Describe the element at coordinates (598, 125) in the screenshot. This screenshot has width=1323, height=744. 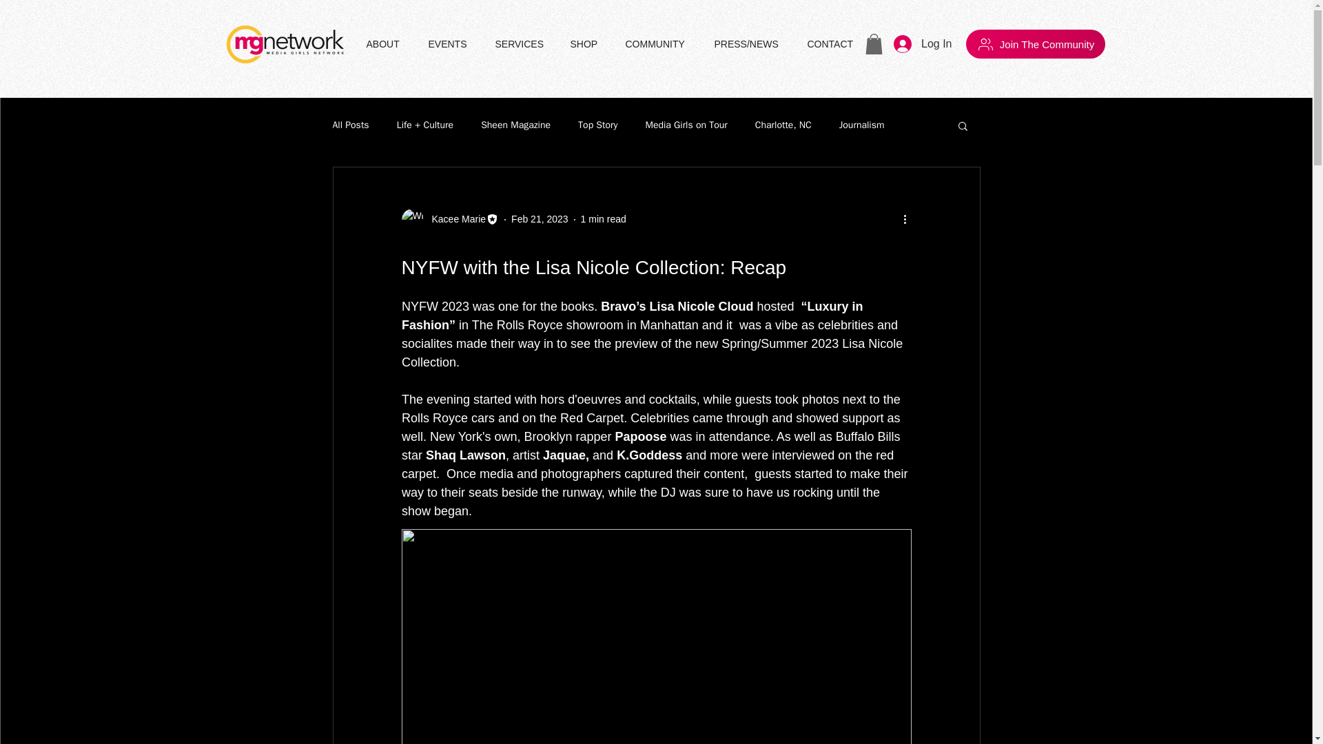
I see `Top Story` at that location.